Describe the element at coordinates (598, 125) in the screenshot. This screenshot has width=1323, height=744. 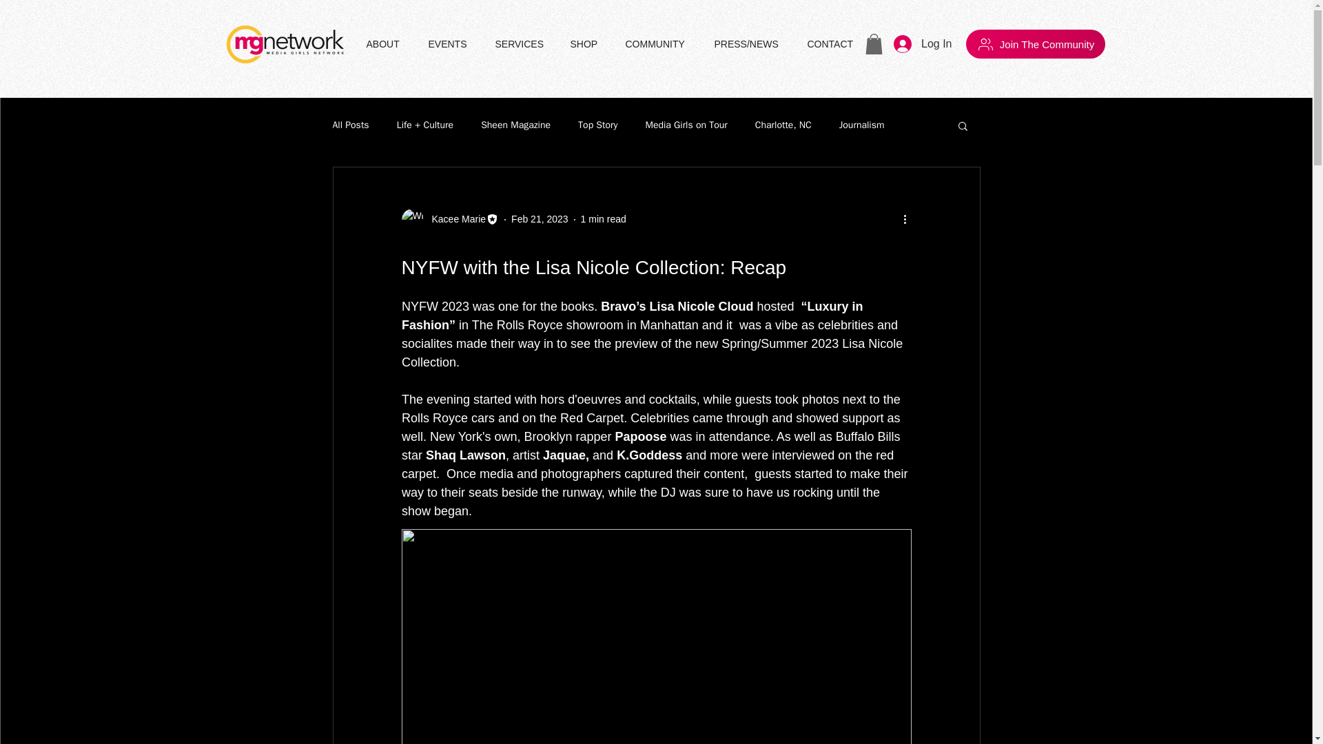
I see `Top Story` at that location.